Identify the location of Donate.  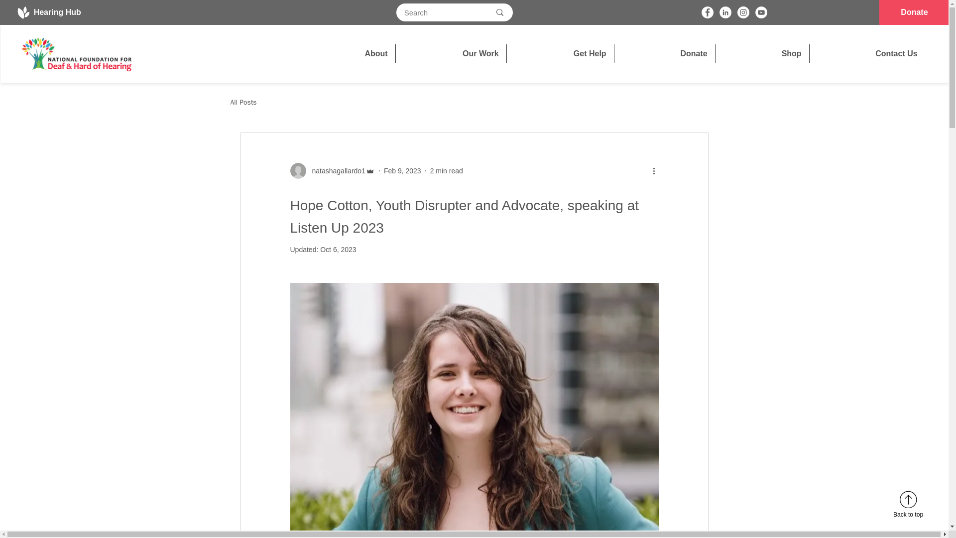
(665, 53).